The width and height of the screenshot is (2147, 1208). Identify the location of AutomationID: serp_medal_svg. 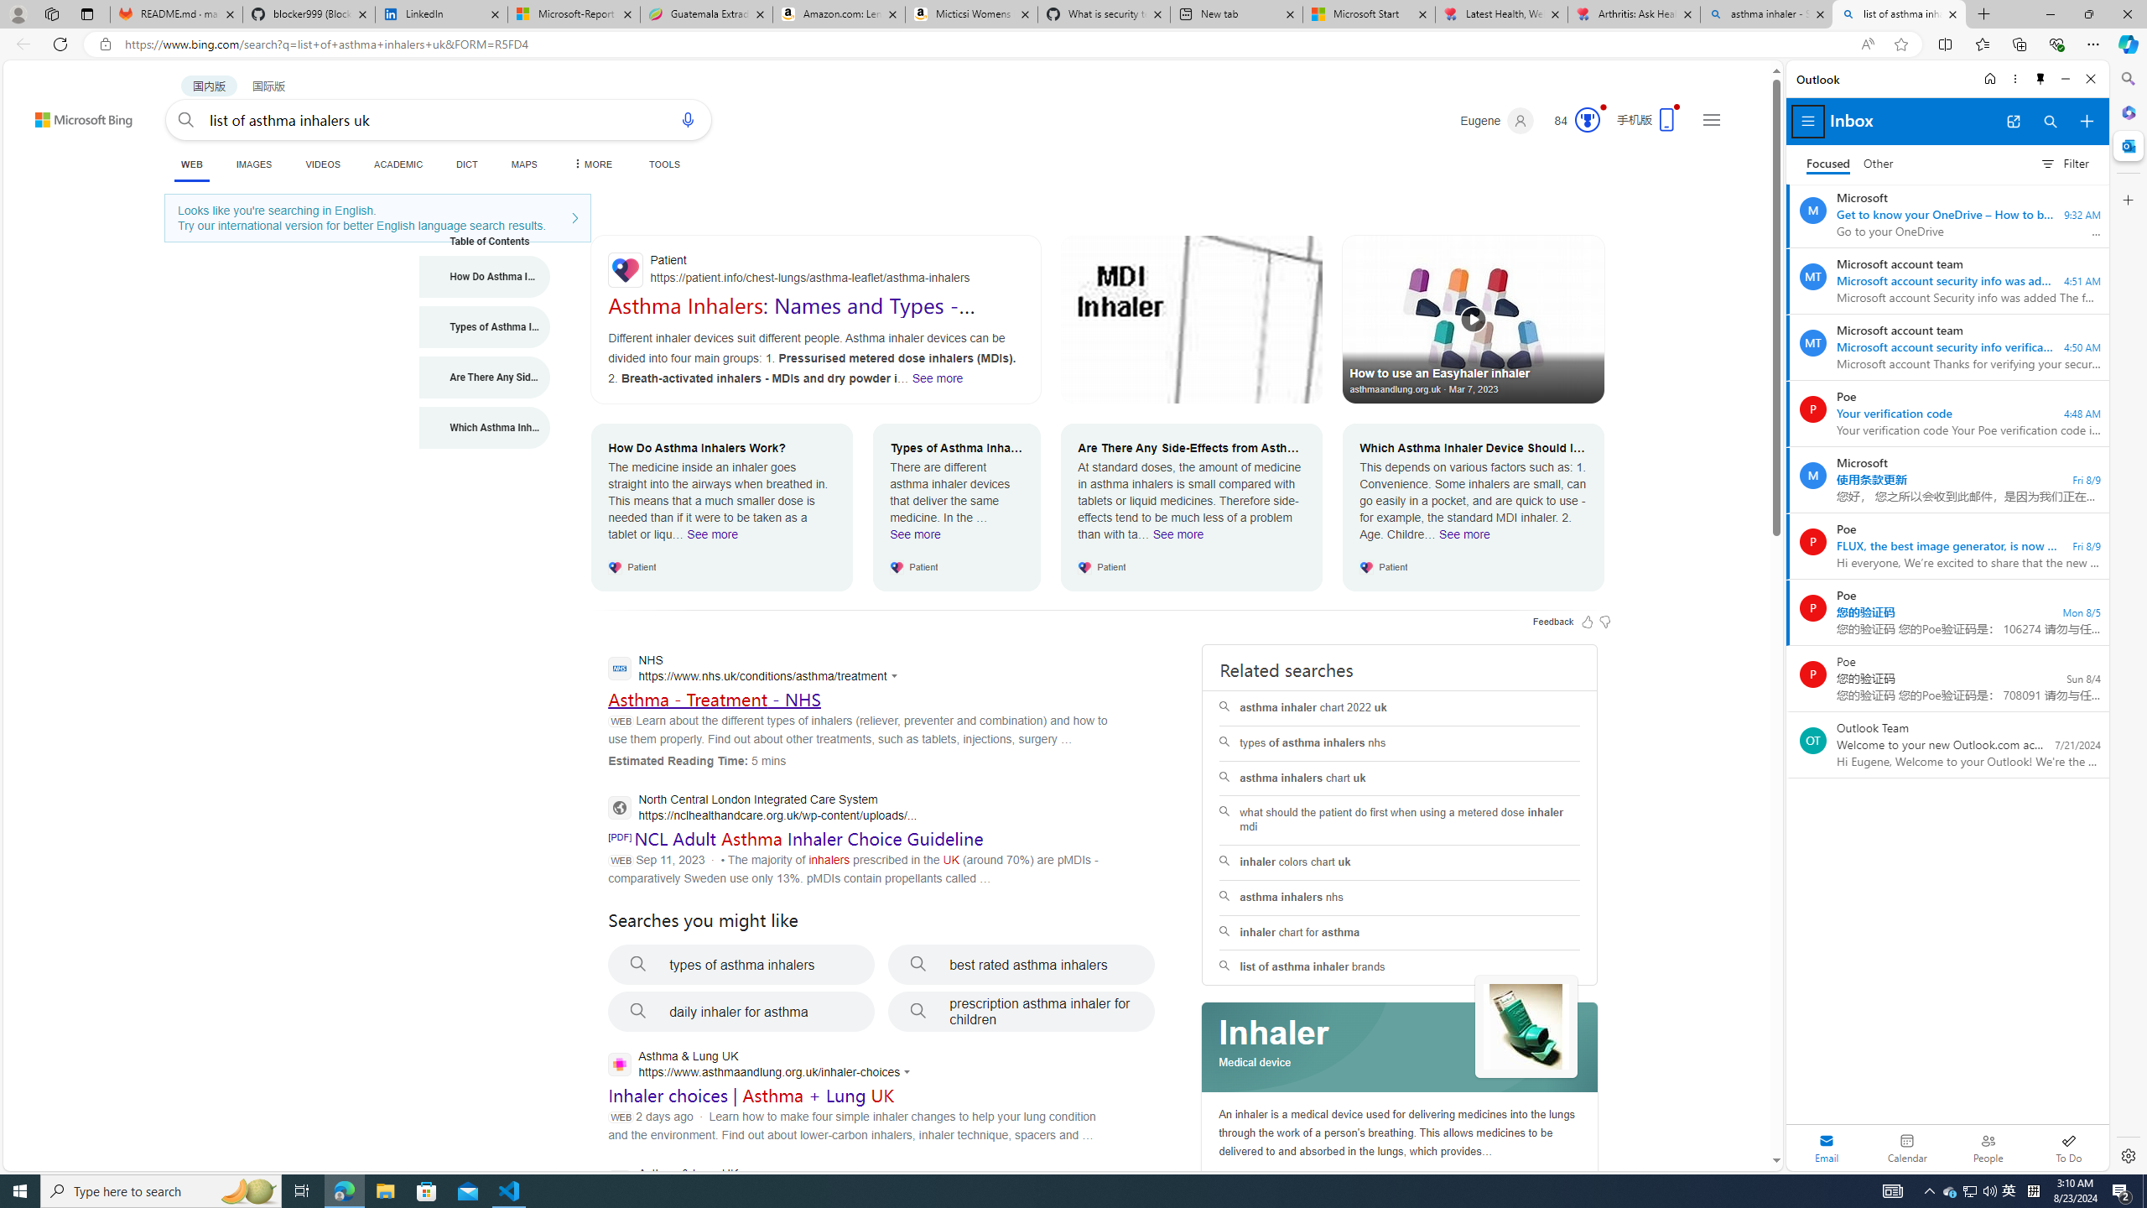
(1587, 119).